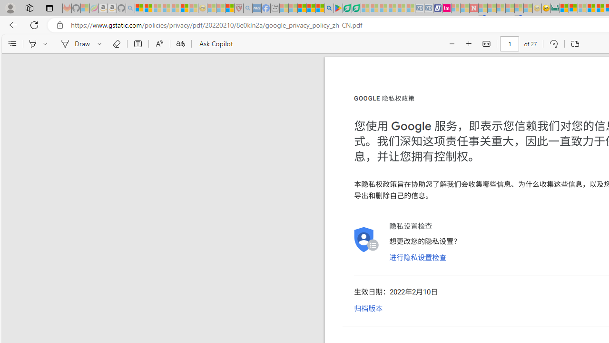 This screenshot has height=343, width=609. Describe the element at coordinates (12, 44) in the screenshot. I see `Contents` at that location.